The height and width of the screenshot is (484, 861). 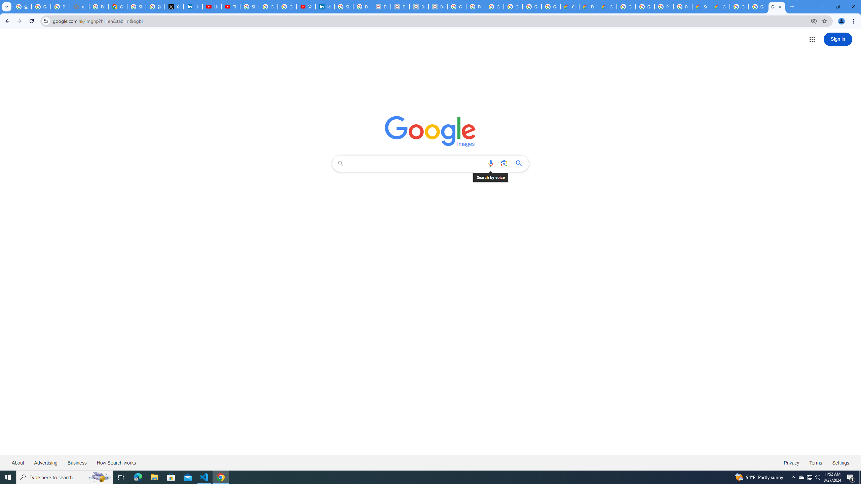 I want to click on Google Cloud Platform, so click(x=758, y=7).